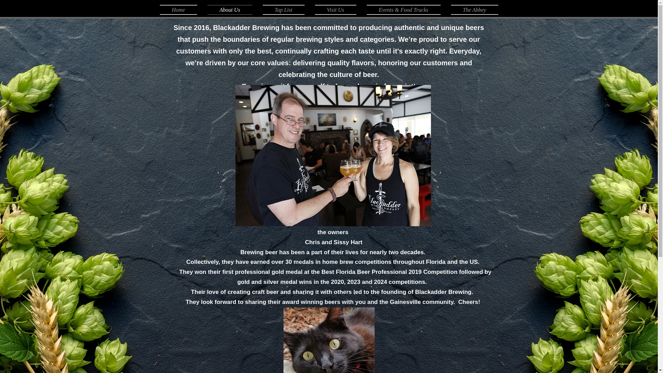  Describe the element at coordinates (335, 10) in the screenshot. I see `Visit Us` at that location.